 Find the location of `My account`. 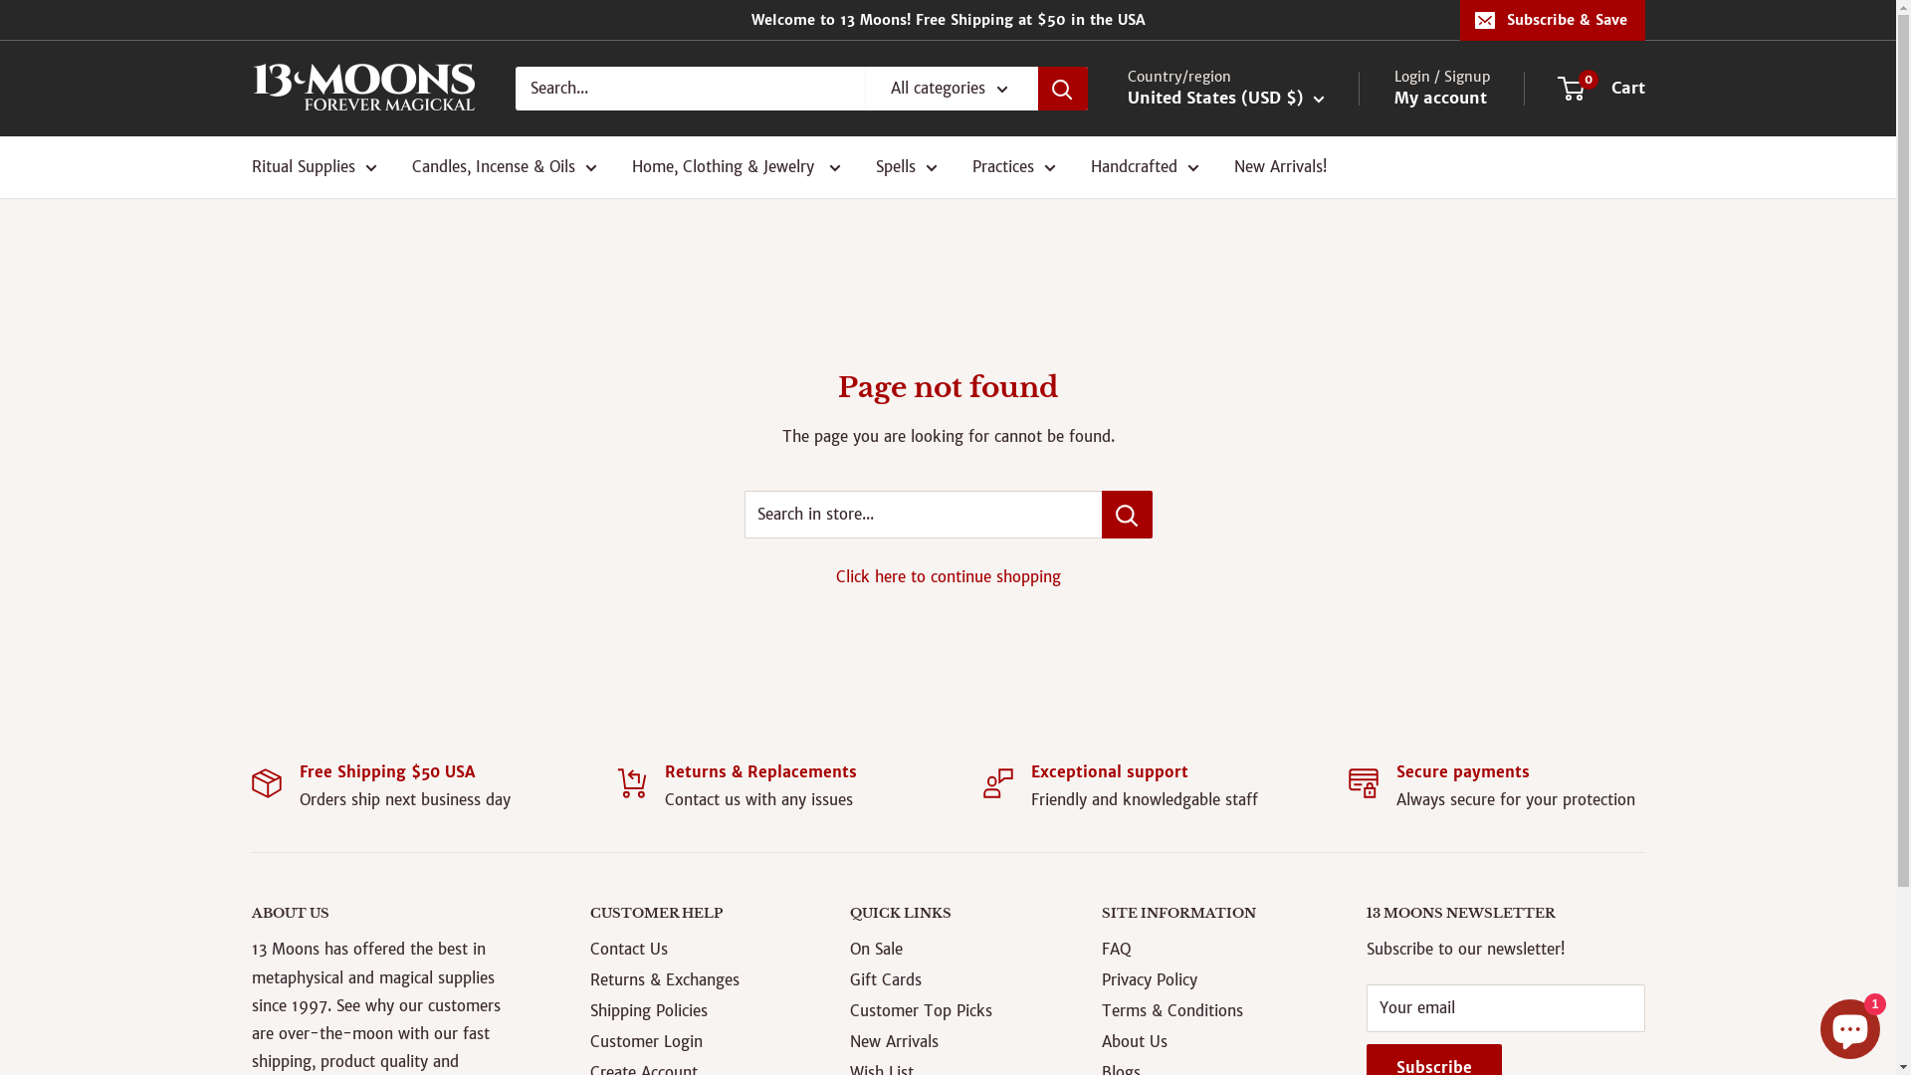

My account is located at coordinates (1439, 99).